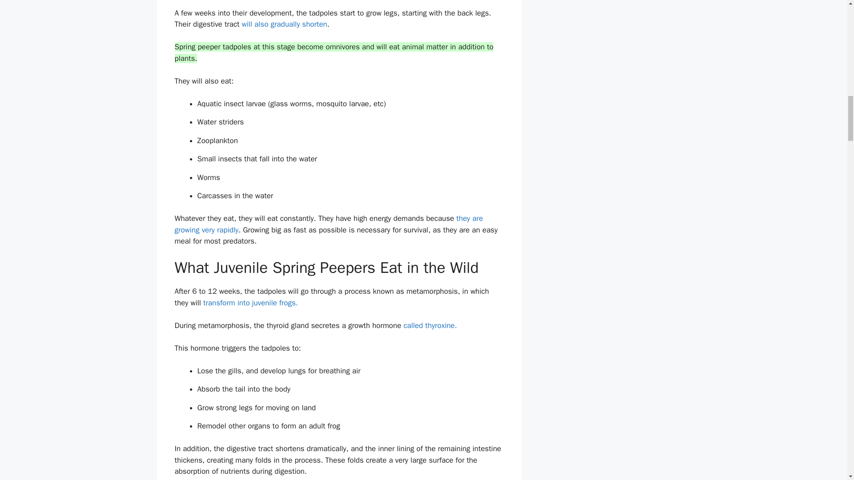 The width and height of the screenshot is (854, 480). I want to click on transform into juvenile frogs., so click(250, 303).